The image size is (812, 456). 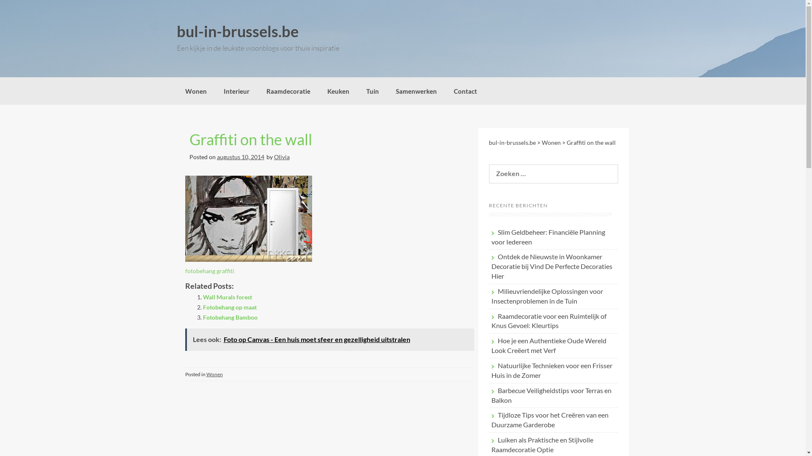 What do you see at coordinates (236, 91) in the screenshot?
I see `Interieur` at bounding box center [236, 91].